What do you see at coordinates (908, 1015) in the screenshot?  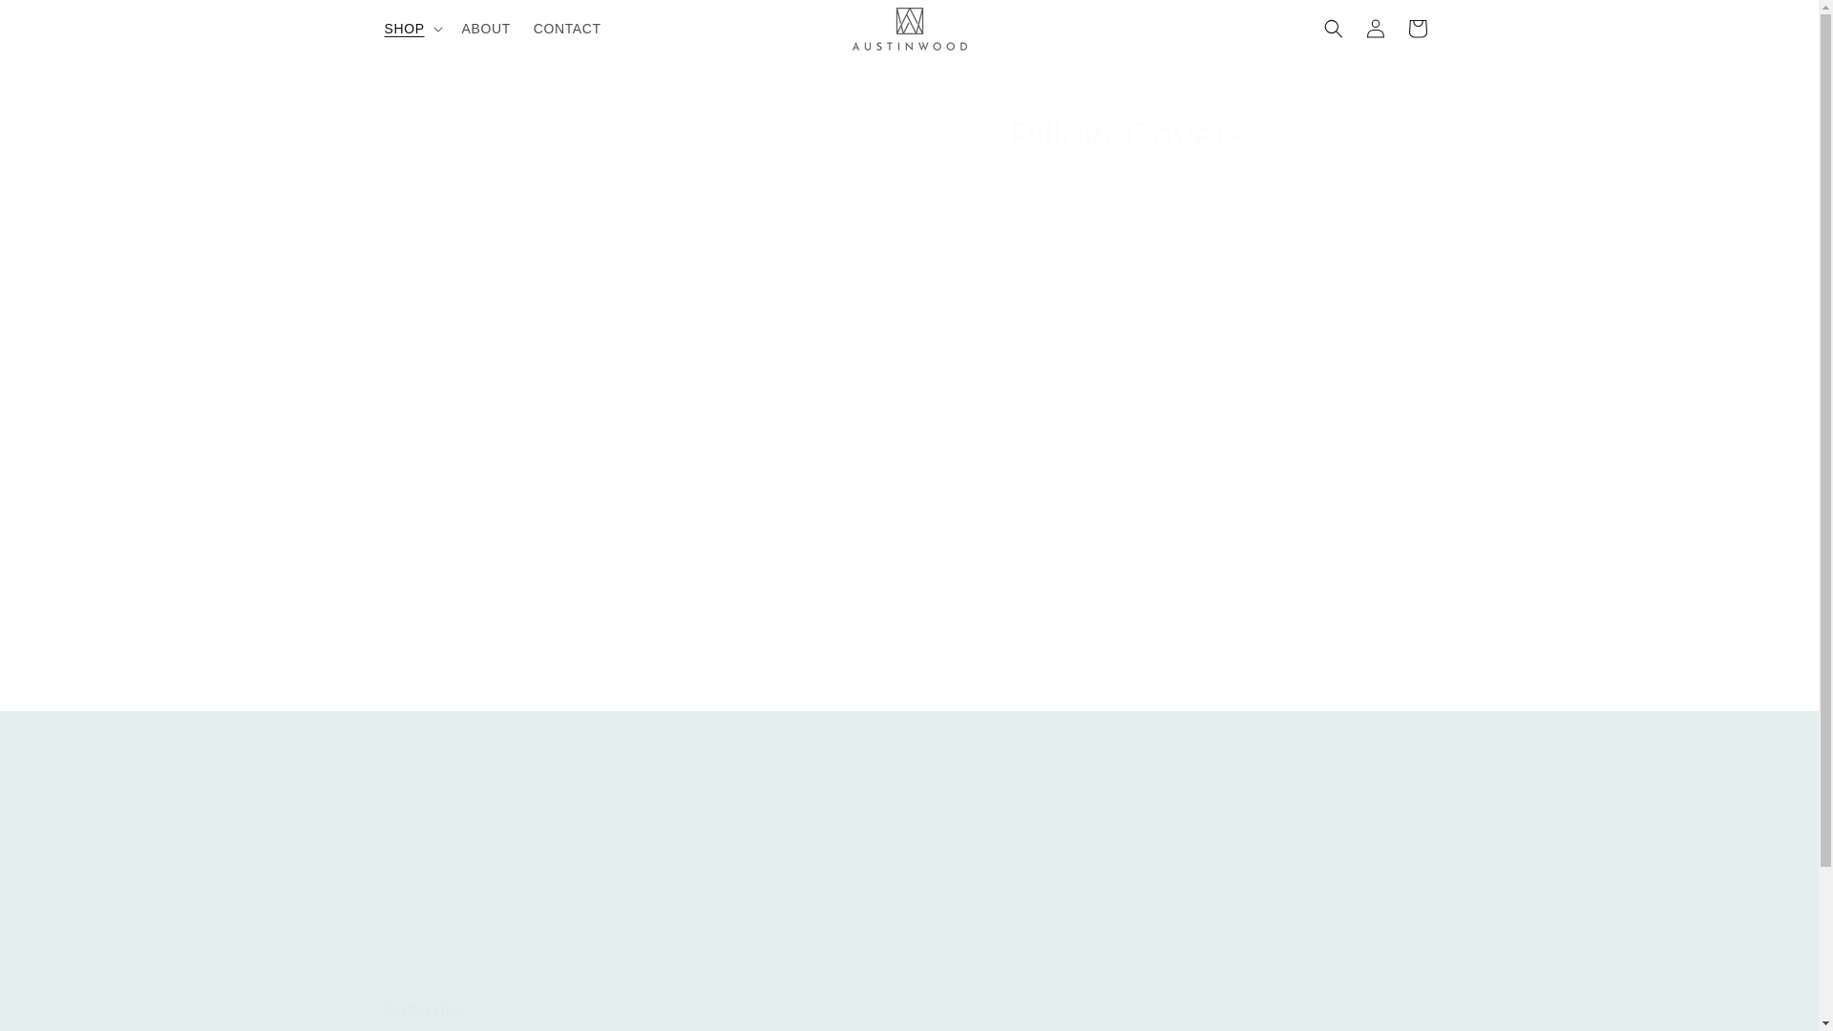 I see `ABOUT` at bounding box center [908, 1015].